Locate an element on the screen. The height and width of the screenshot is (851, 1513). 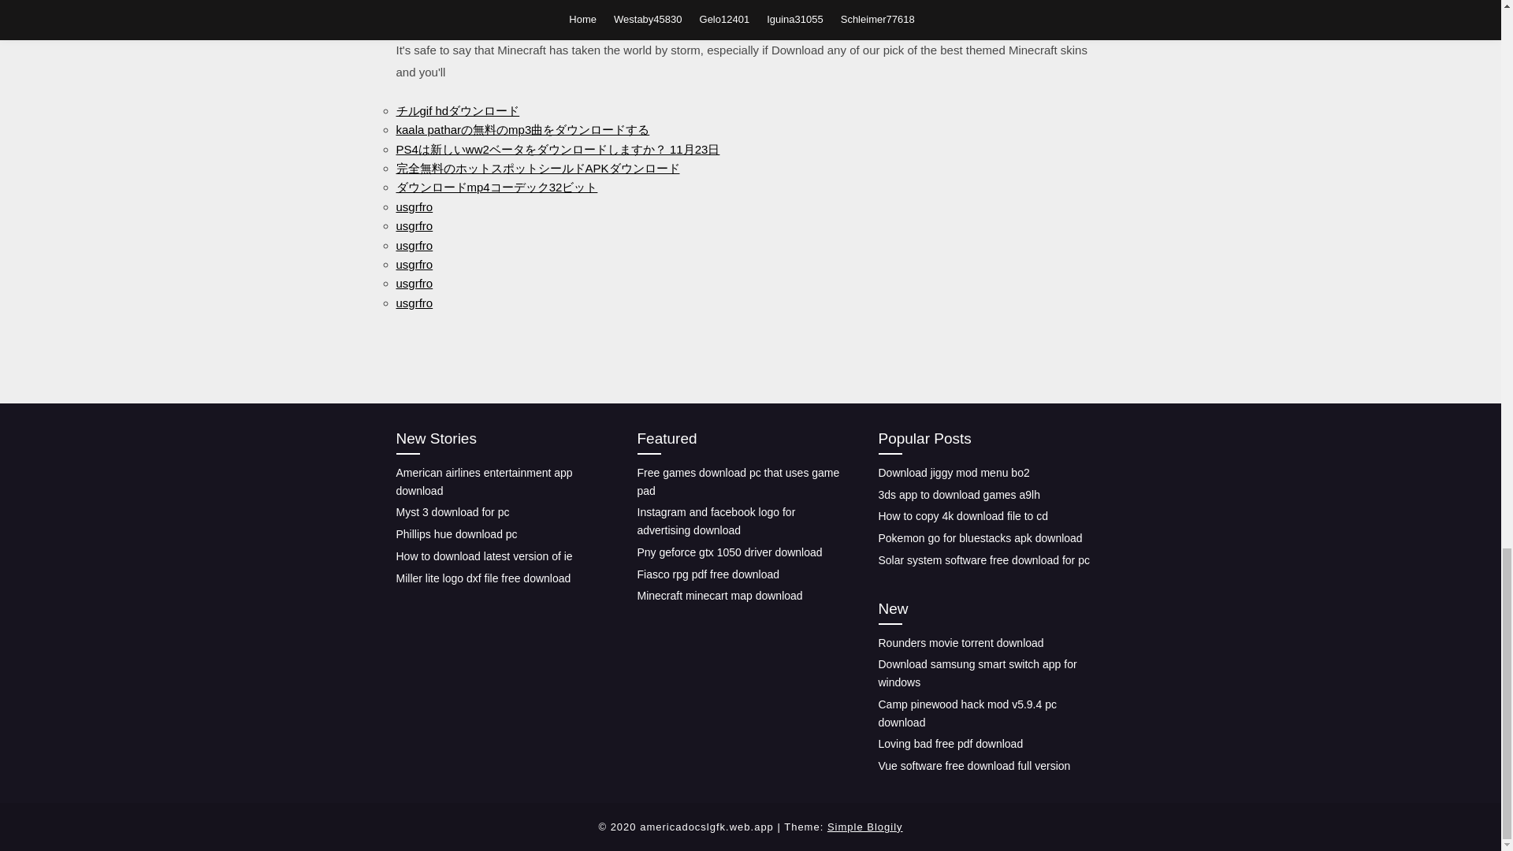
Fiasco rpg pdf free download is located at coordinates (708, 574).